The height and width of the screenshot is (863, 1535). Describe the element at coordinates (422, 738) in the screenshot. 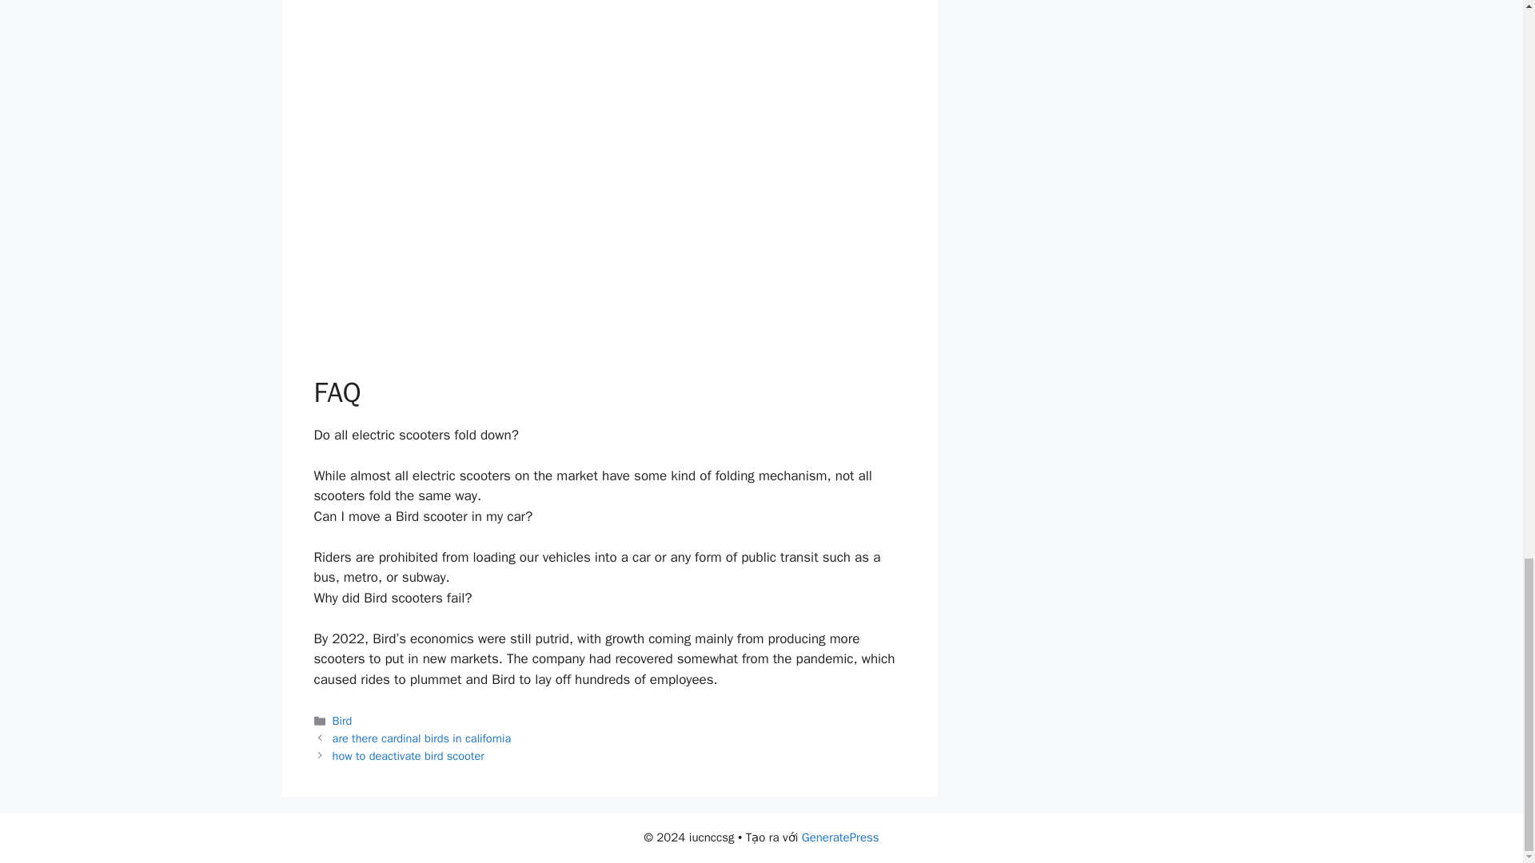

I see `are there cardinal birds in california` at that location.